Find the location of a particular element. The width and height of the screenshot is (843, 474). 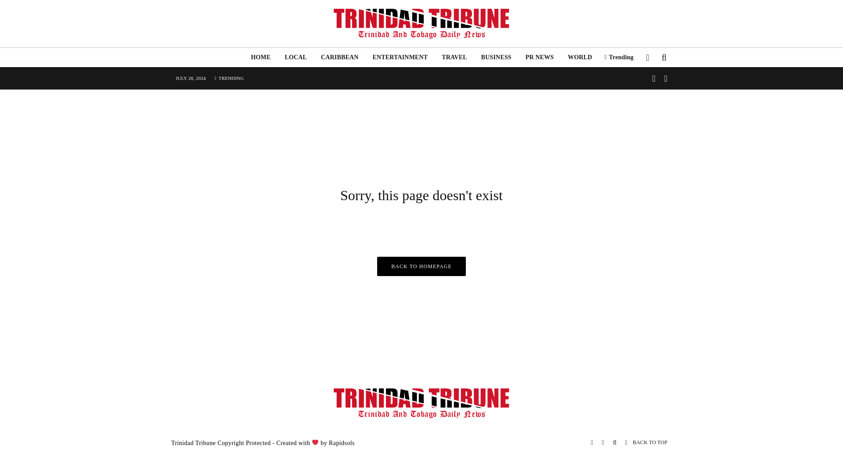

HOME is located at coordinates (260, 57).